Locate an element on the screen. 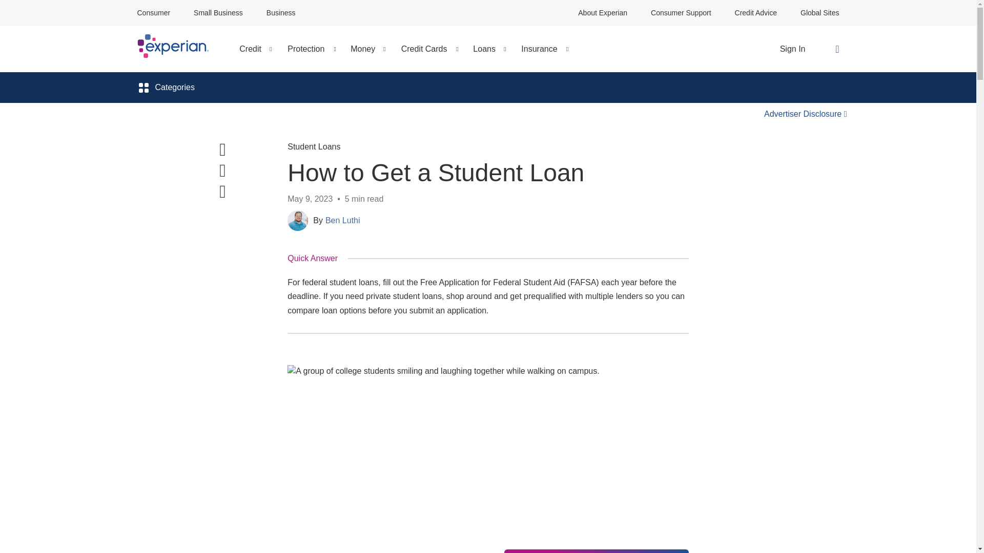 The image size is (984, 553). Money is located at coordinates (363, 49).